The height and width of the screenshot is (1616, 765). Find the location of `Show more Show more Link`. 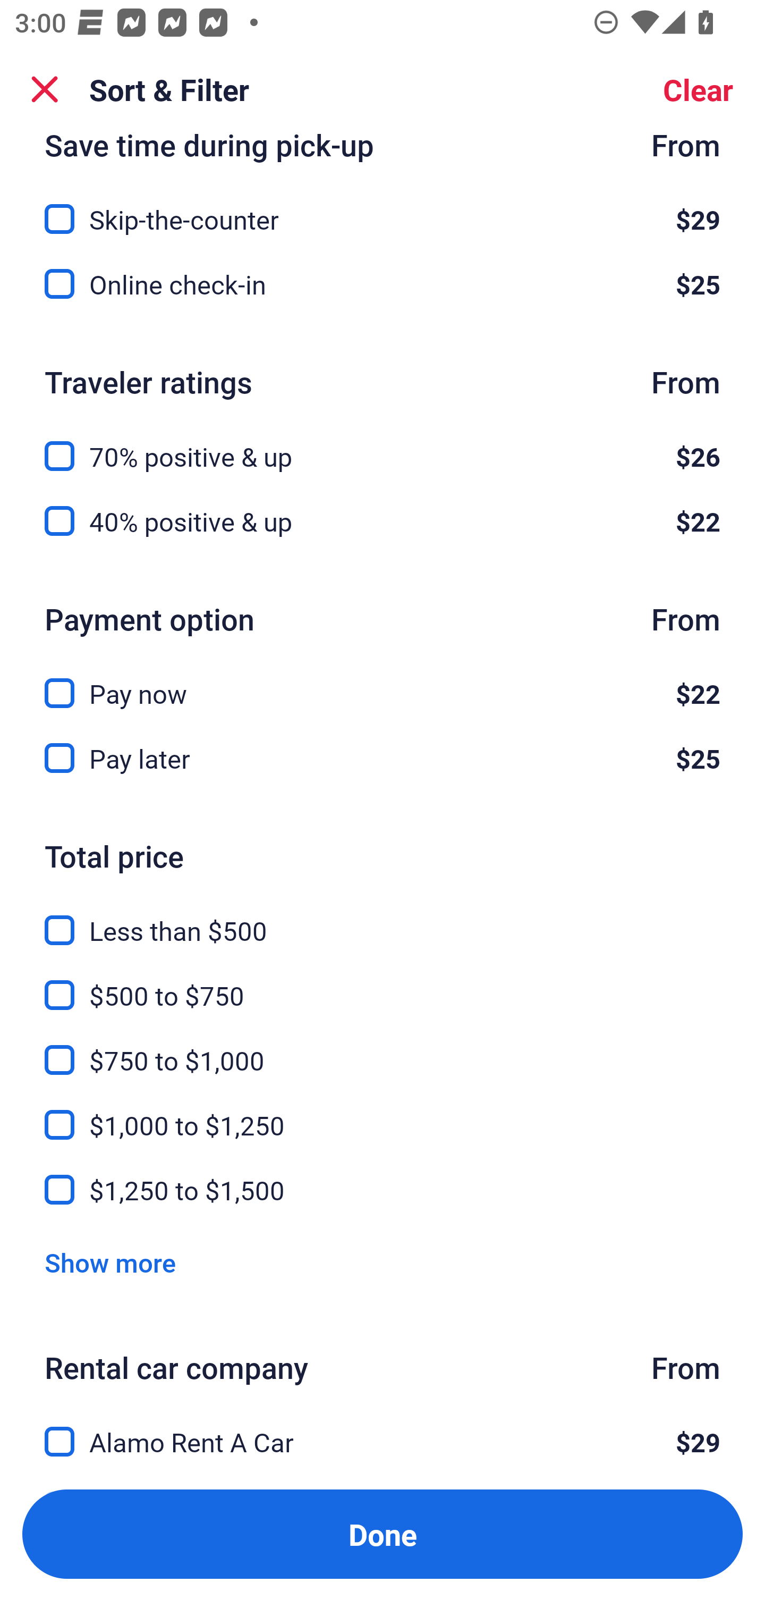

Show more Show more Link is located at coordinates (110, 1263).